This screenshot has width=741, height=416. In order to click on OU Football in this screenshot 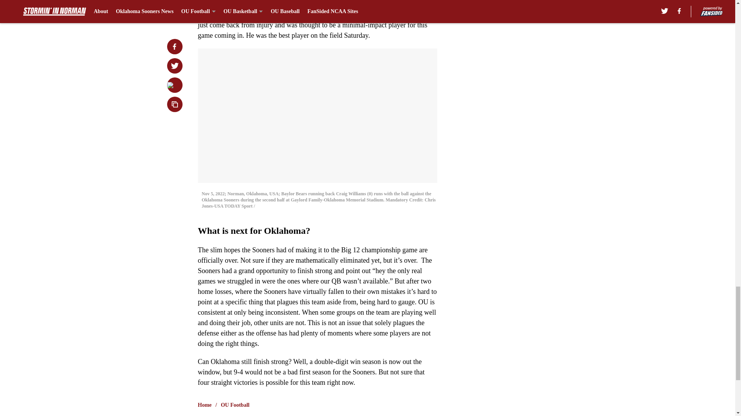, I will do `click(235, 405)`.